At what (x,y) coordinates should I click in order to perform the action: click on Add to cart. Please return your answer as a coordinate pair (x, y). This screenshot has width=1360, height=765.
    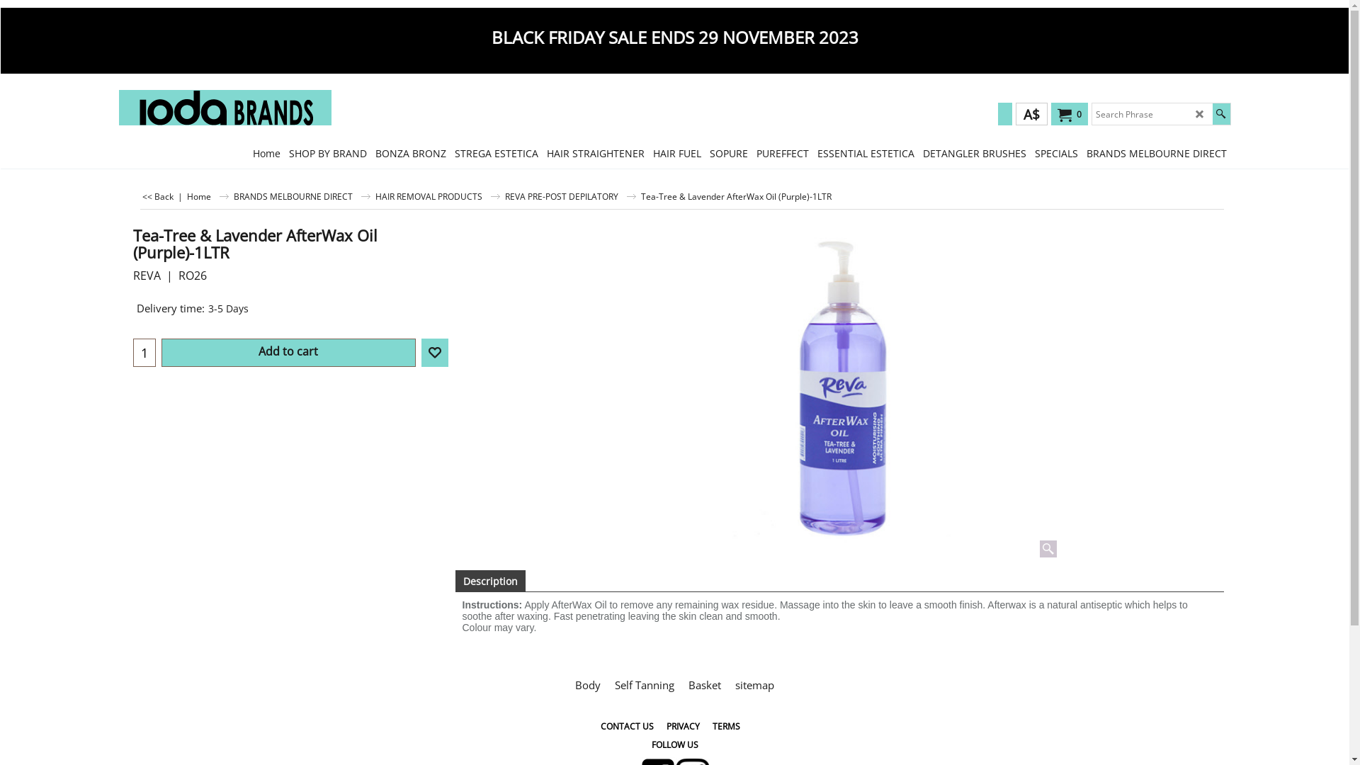
    Looking at the image, I should click on (288, 353).